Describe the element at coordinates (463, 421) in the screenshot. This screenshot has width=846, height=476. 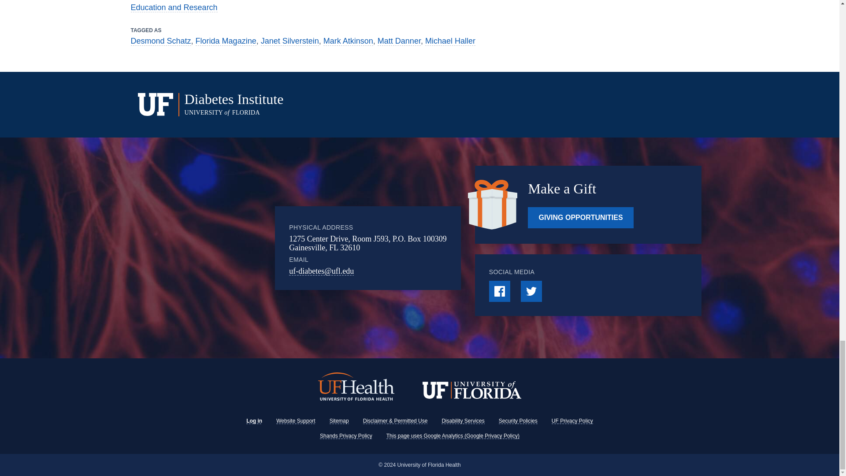
I see `Disability Services` at that location.